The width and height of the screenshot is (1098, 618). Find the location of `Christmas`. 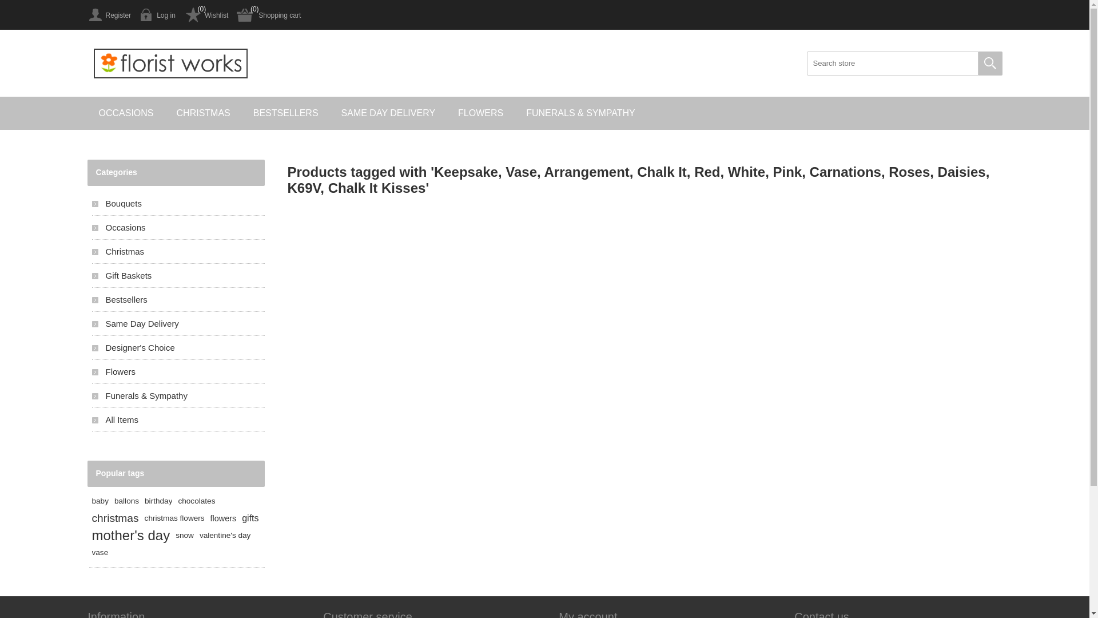

Christmas is located at coordinates (178, 252).